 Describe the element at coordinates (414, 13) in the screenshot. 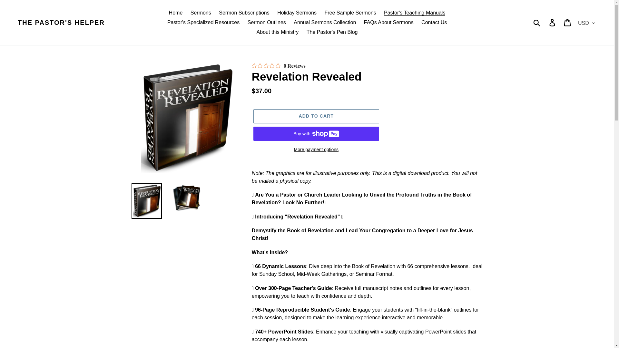

I see `Pastor's Teaching Manuals` at that location.